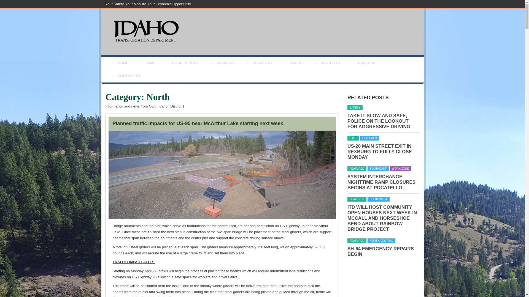 The height and width of the screenshot is (297, 529). Describe the element at coordinates (293, 63) in the screenshot. I see `BOARD` at that location.